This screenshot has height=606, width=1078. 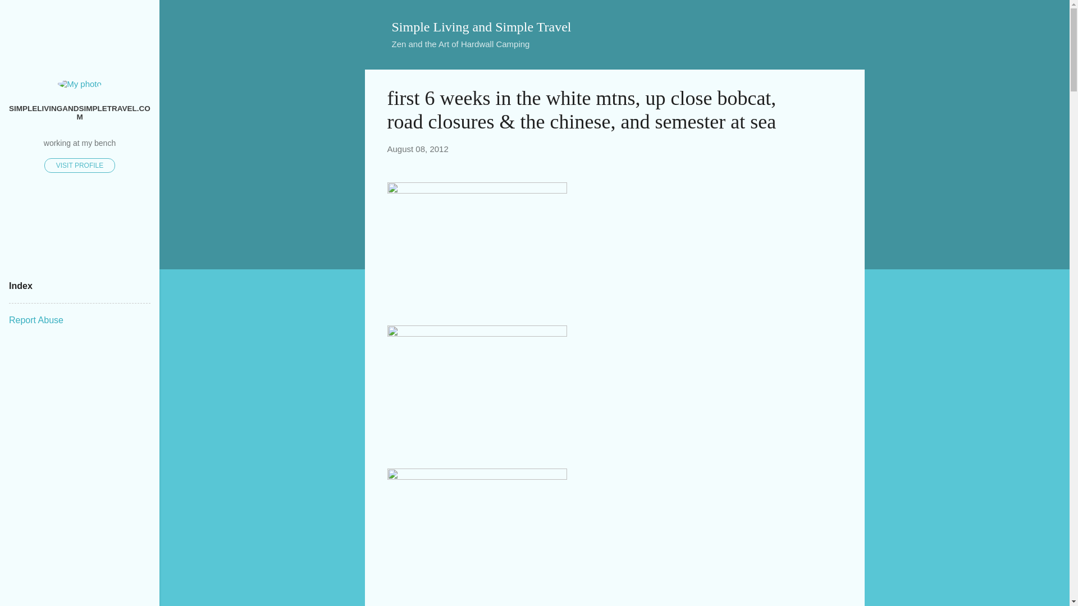 What do you see at coordinates (418, 149) in the screenshot?
I see `August 08, 2012` at bounding box center [418, 149].